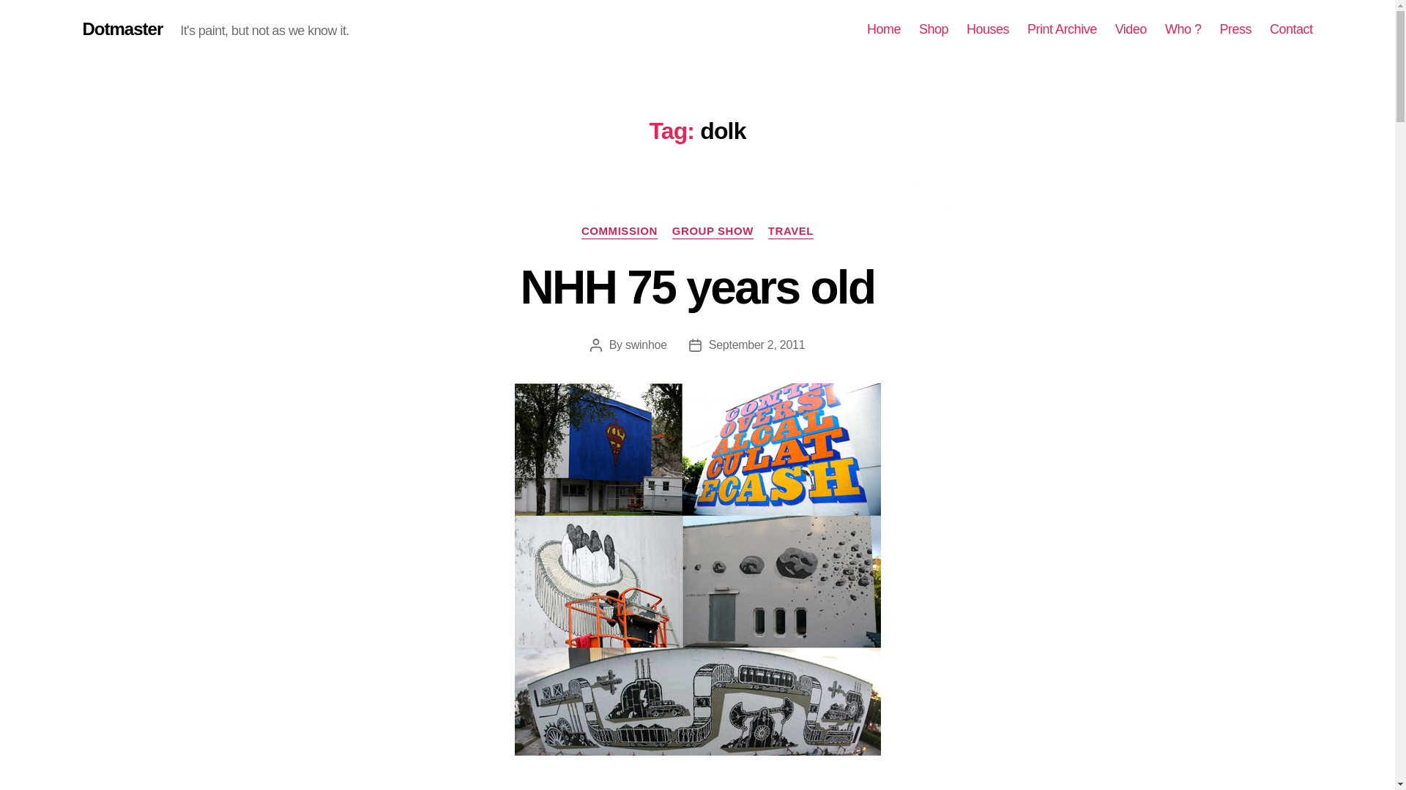 The width and height of the screenshot is (1406, 790). What do you see at coordinates (1062, 29) in the screenshot?
I see `Print Archive` at bounding box center [1062, 29].